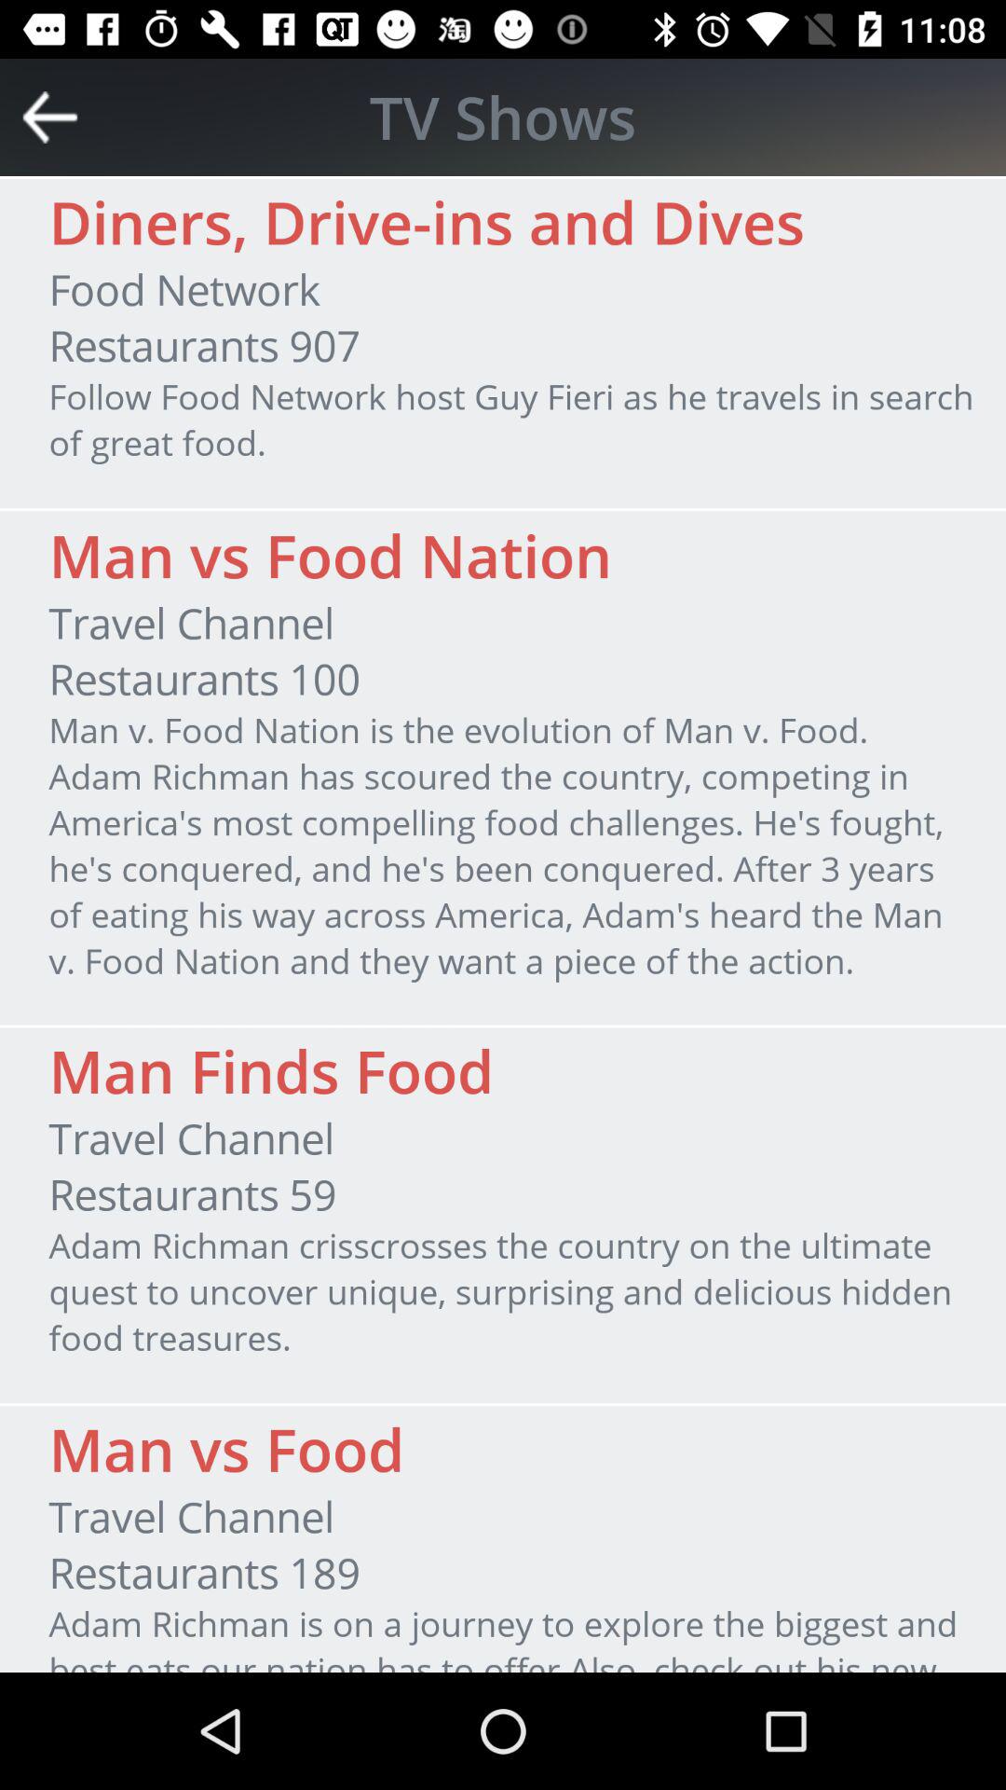 This screenshot has width=1006, height=1790. I want to click on turn on the item above adam richman is item, so click(204, 1572).